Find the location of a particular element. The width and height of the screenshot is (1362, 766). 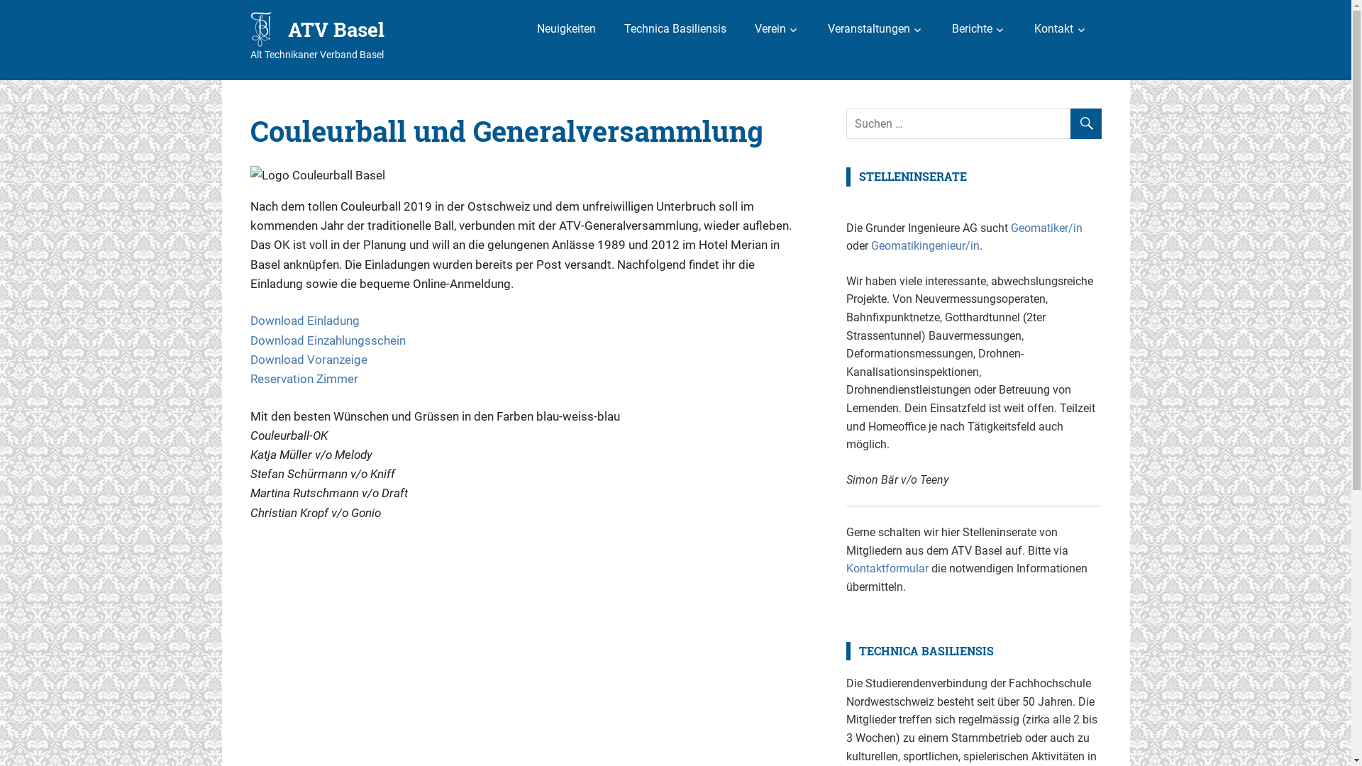

Geomatikingenieur/in is located at coordinates (925, 245).